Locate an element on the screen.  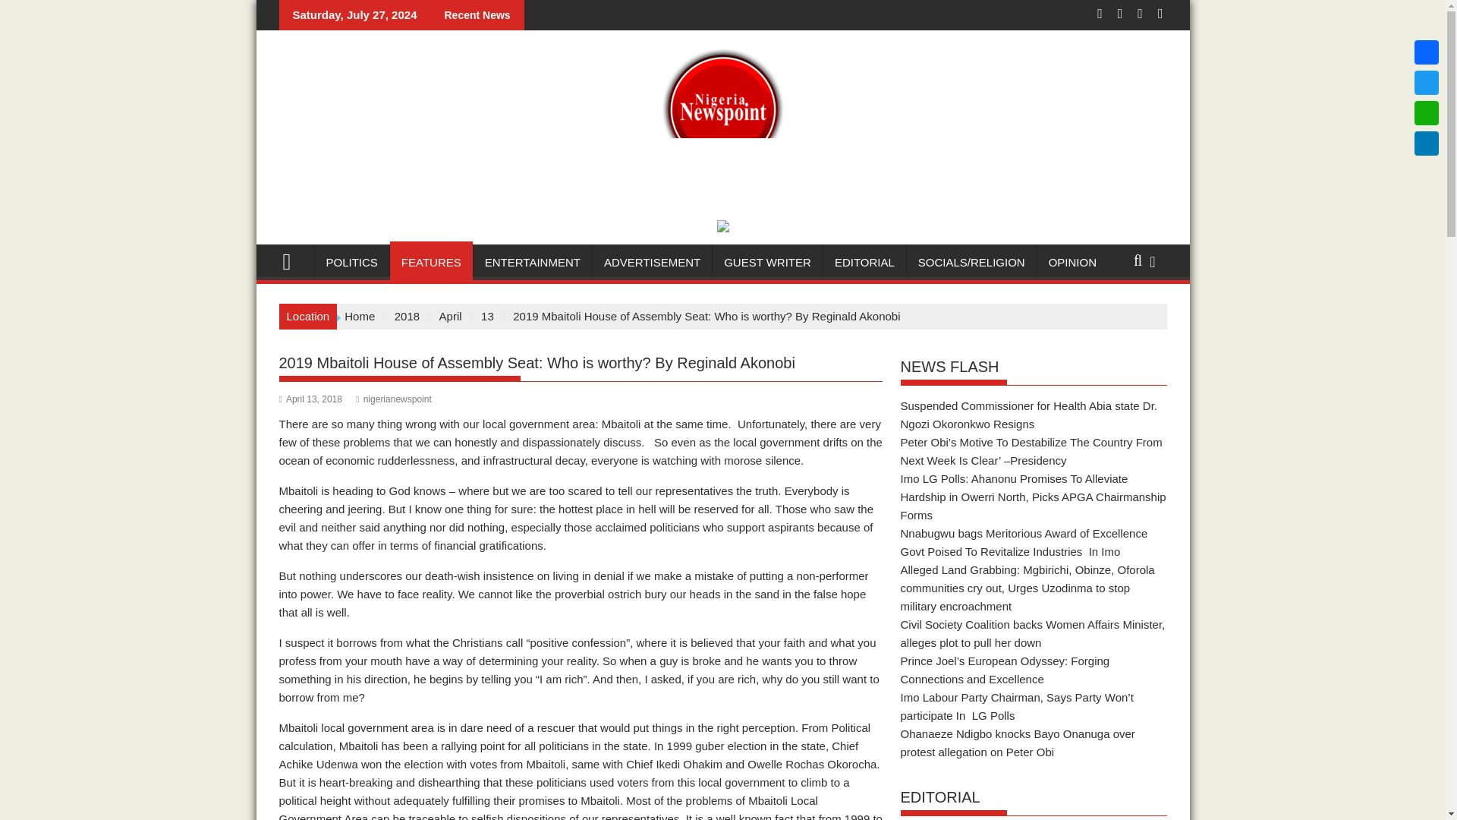
13 is located at coordinates (487, 316).